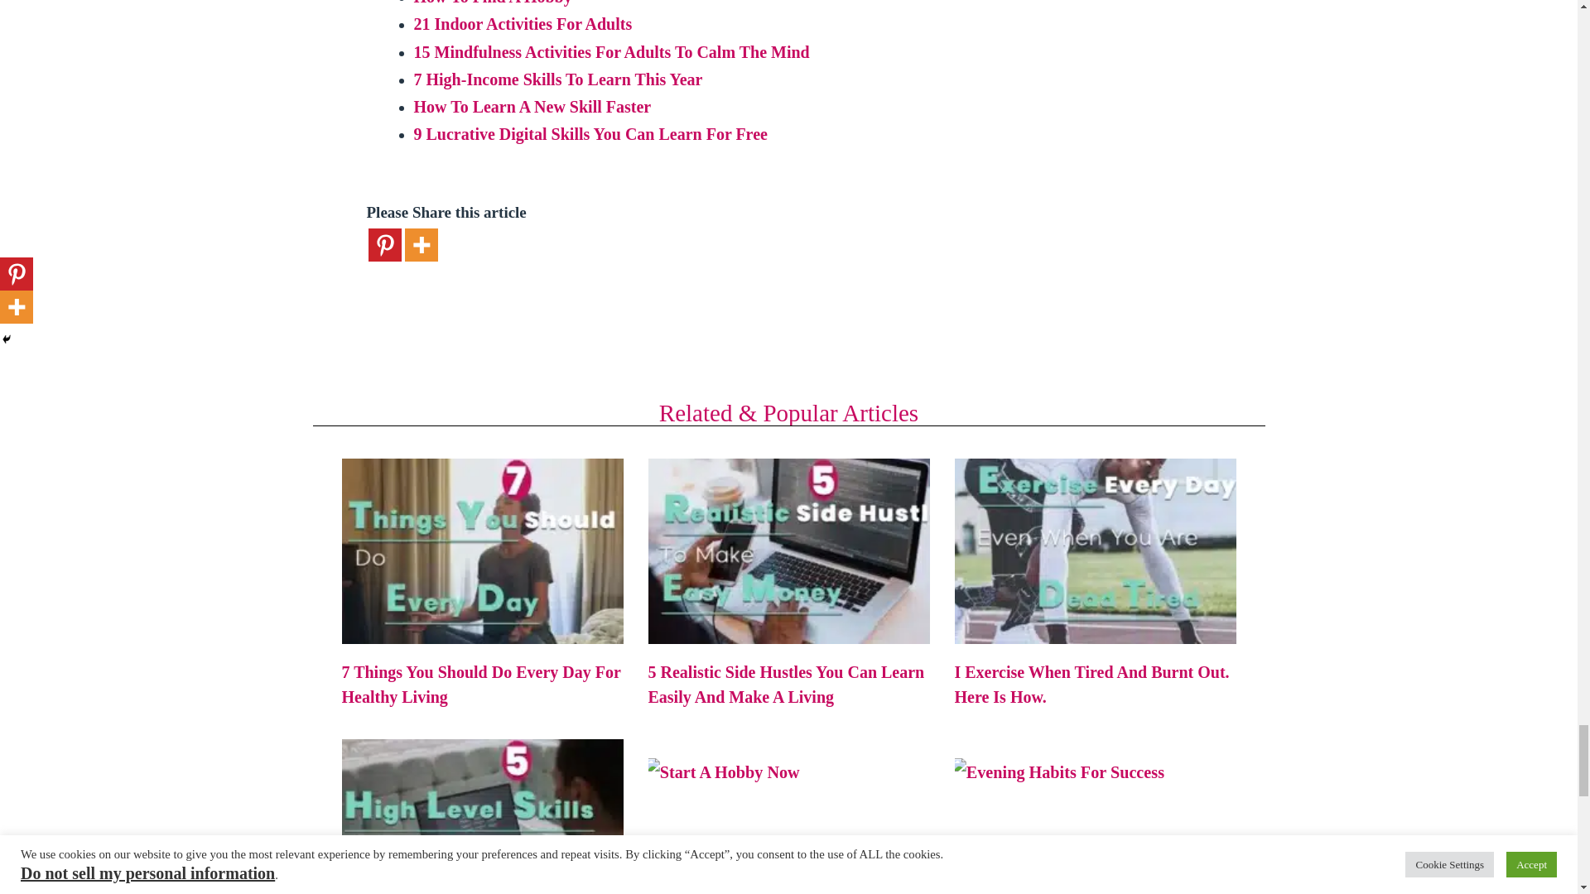  Describe the element at coordinates (523, 23) in the screenshot. I see `21 Indoor Activities For Adults` at that location.